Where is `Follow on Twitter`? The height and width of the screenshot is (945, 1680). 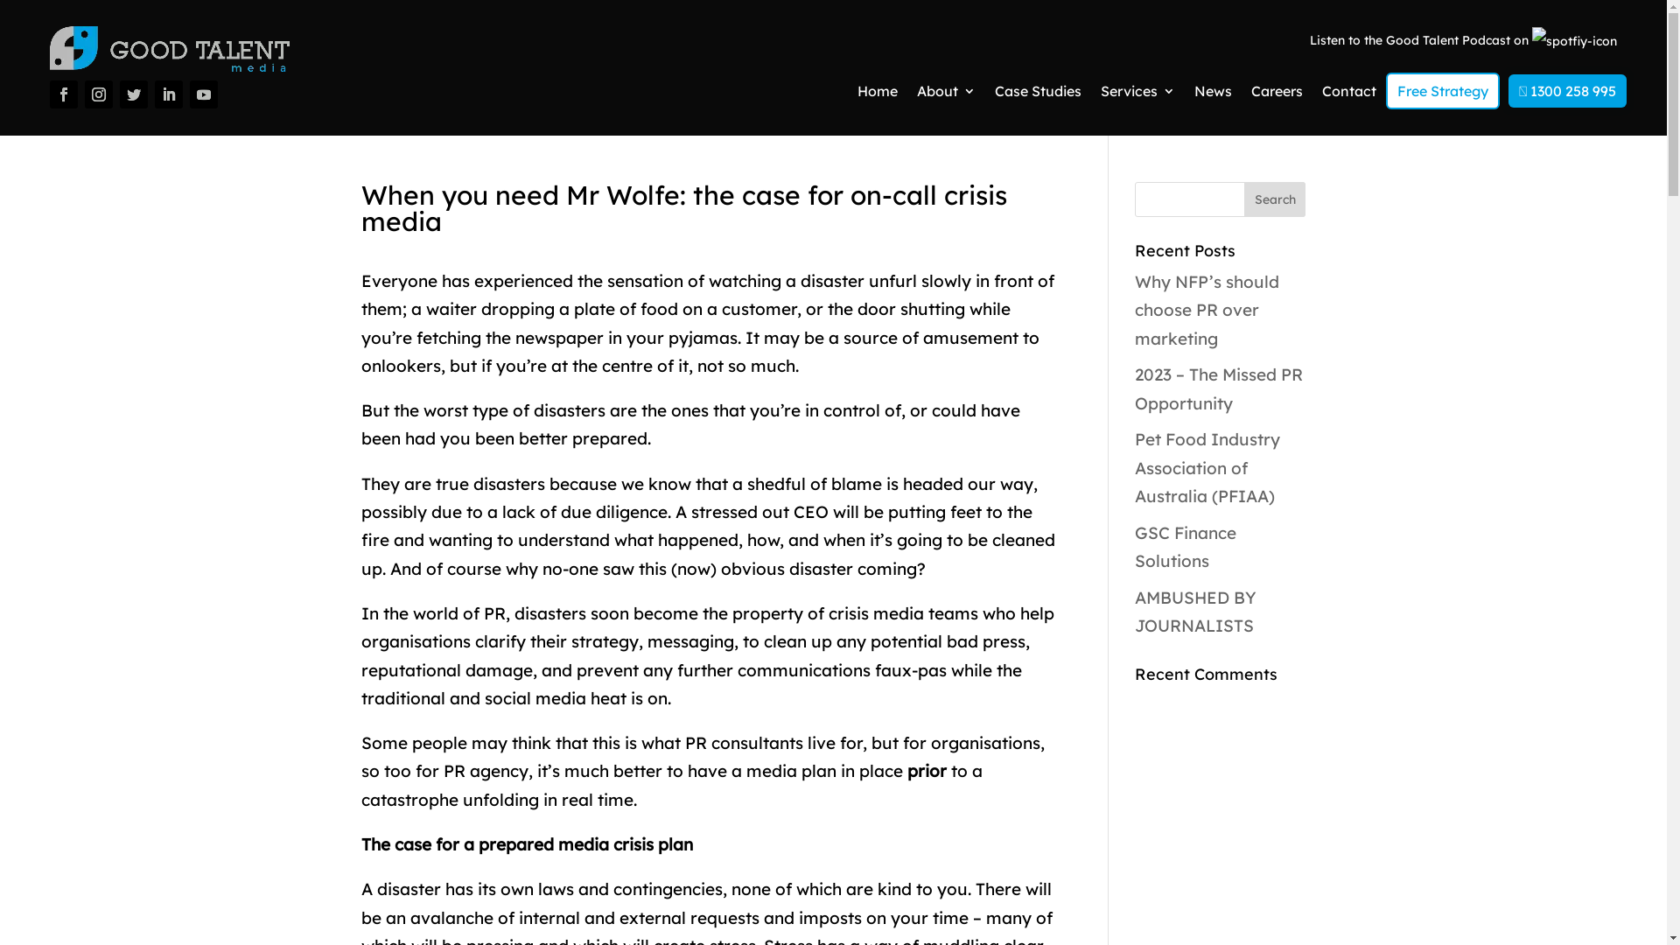
Follow on Twitter is located at coordinates (134, 94).